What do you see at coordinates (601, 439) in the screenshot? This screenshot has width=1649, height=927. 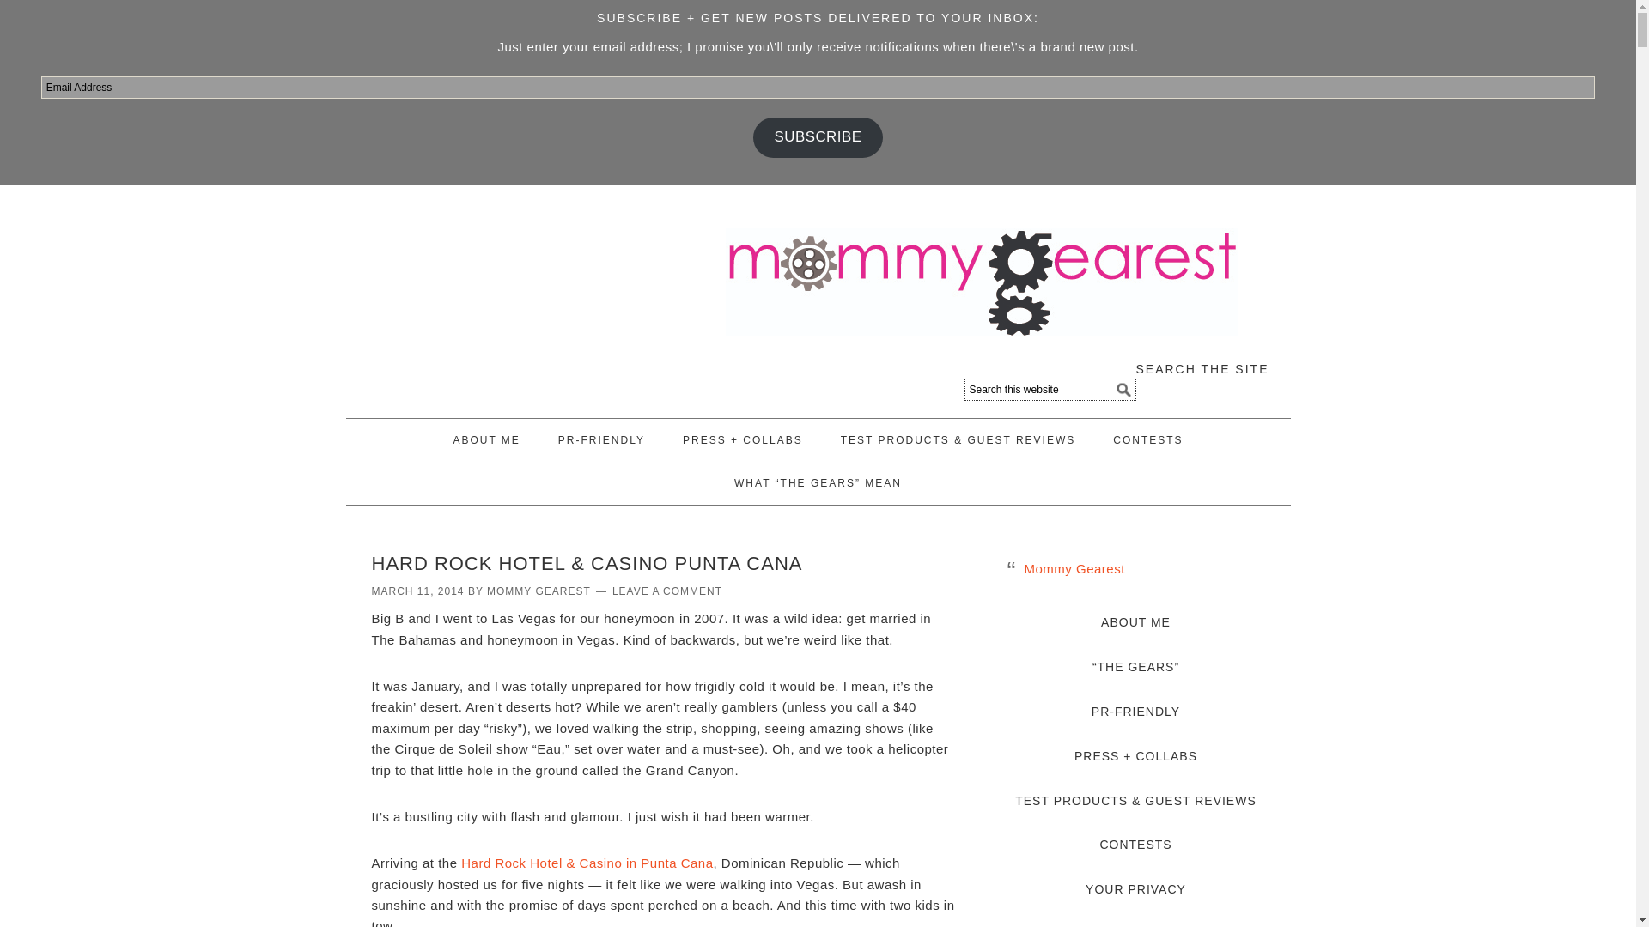 I see `PR-FRIENDLY` at bounding box center [601, 439].